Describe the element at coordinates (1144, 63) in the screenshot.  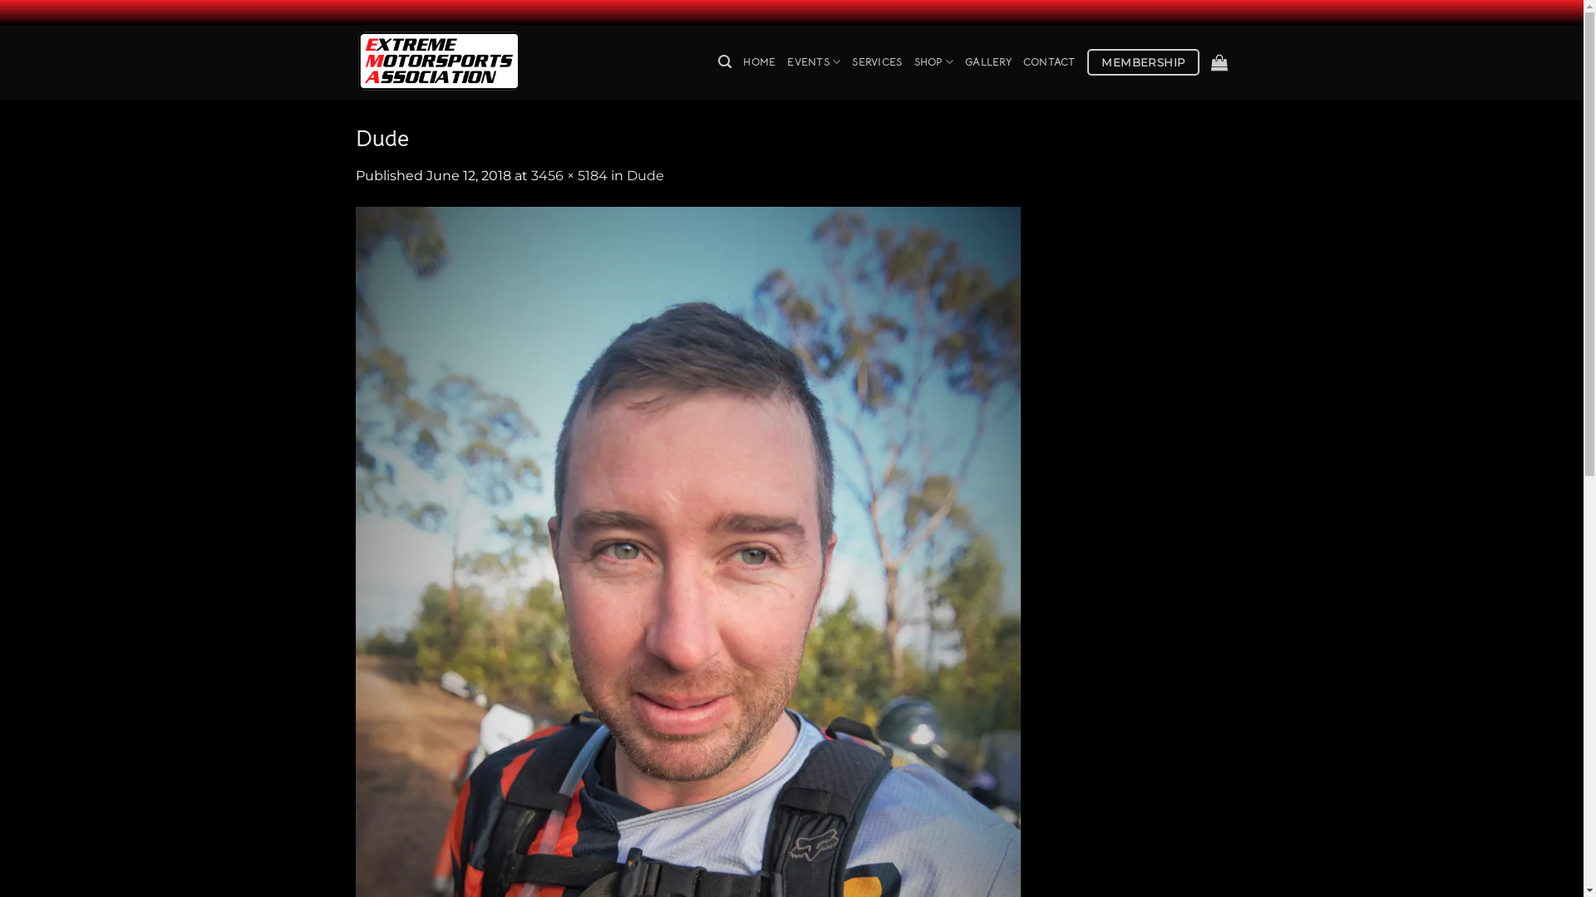
I see `MEMBERSHIP` at that location.